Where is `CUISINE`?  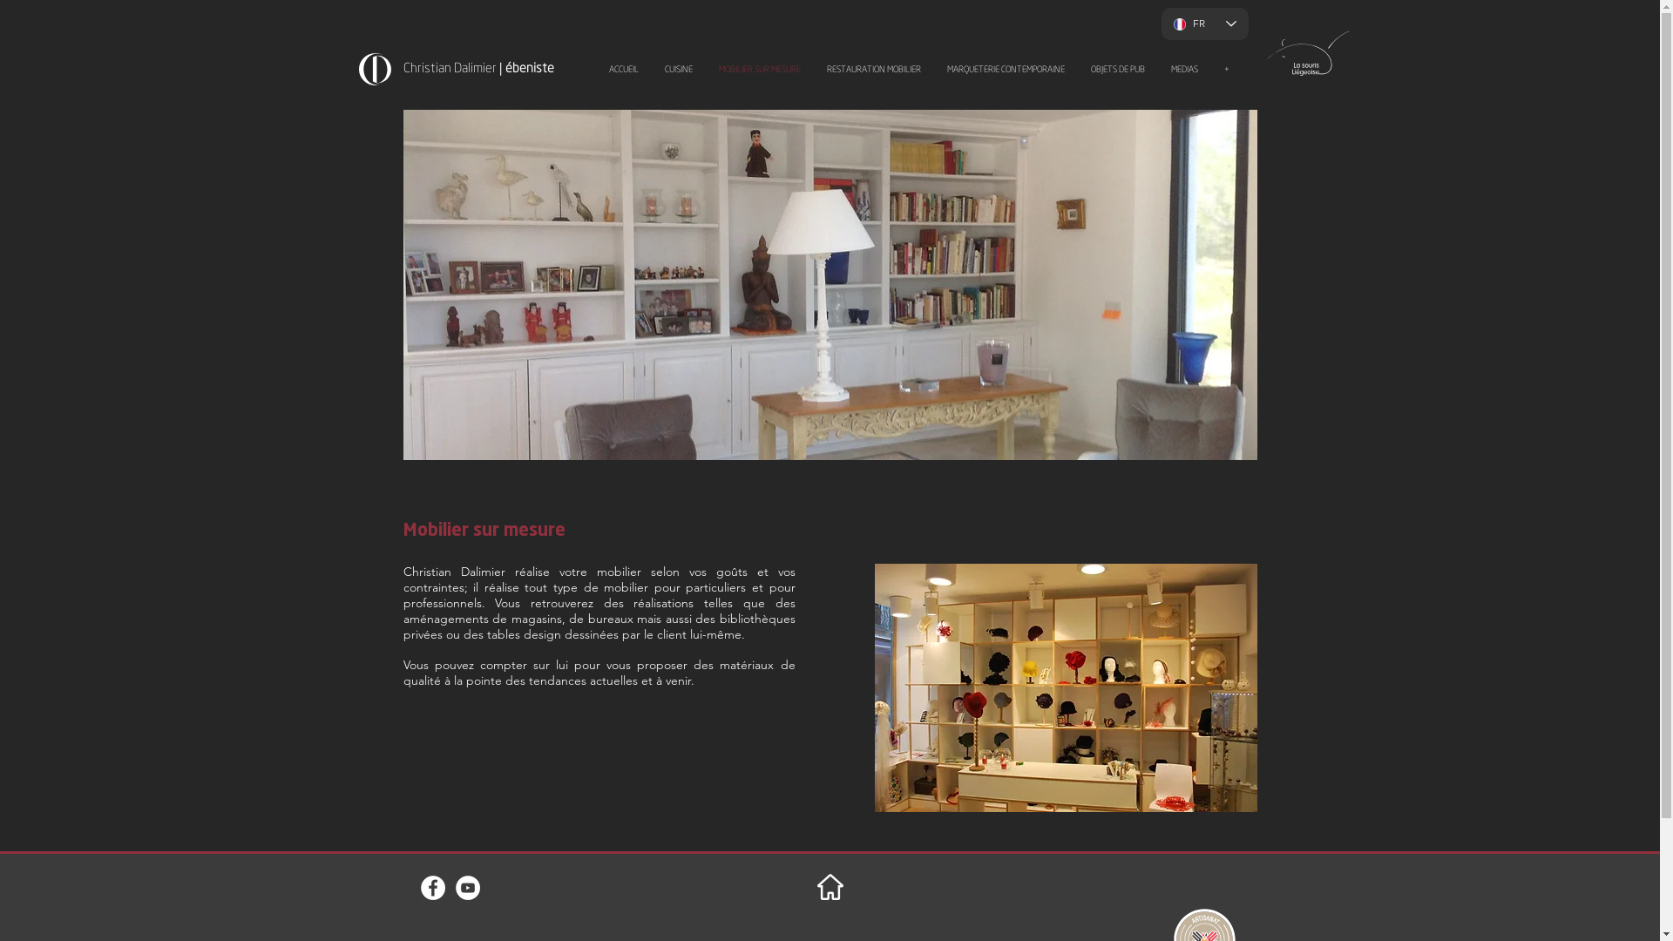
CUISINE is located at coordinates (679, 70).